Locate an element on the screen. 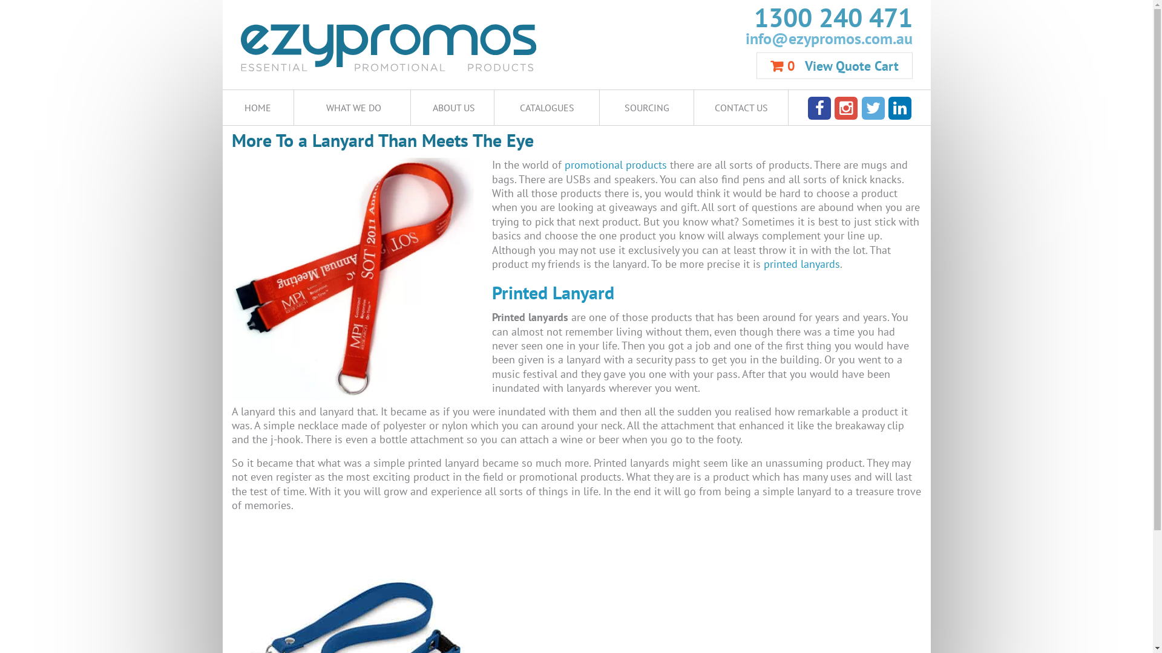 This screenshot has width=1162, height=653. Key Accessories is located at coordinates (841, 216).